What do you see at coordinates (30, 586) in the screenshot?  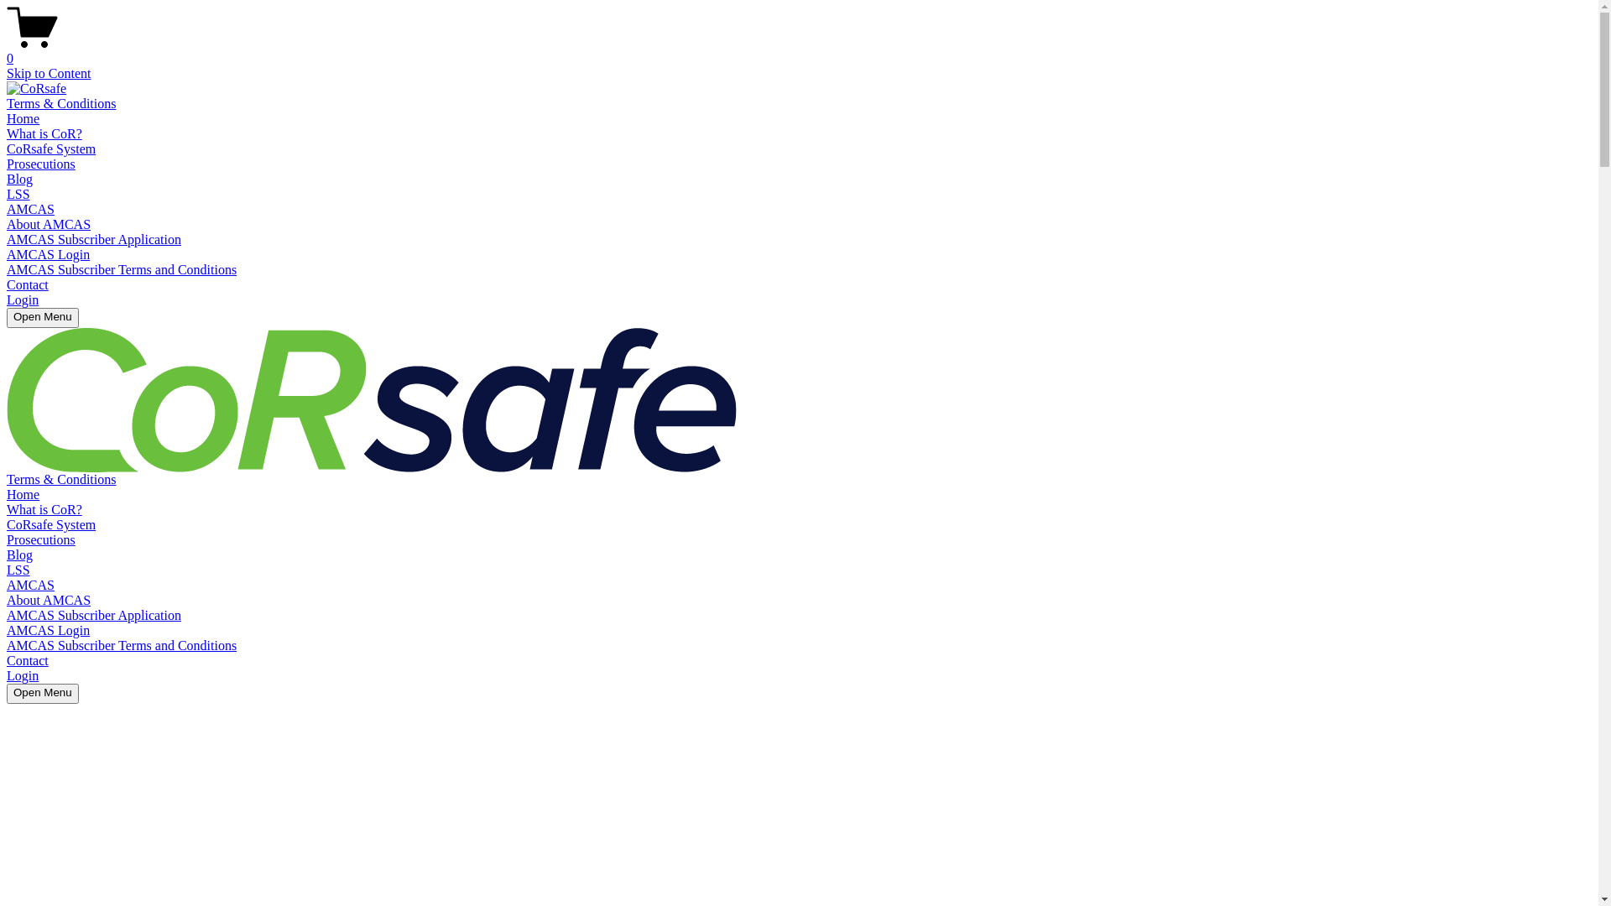 I see `AMCAS` at bounding box center [30, 586].